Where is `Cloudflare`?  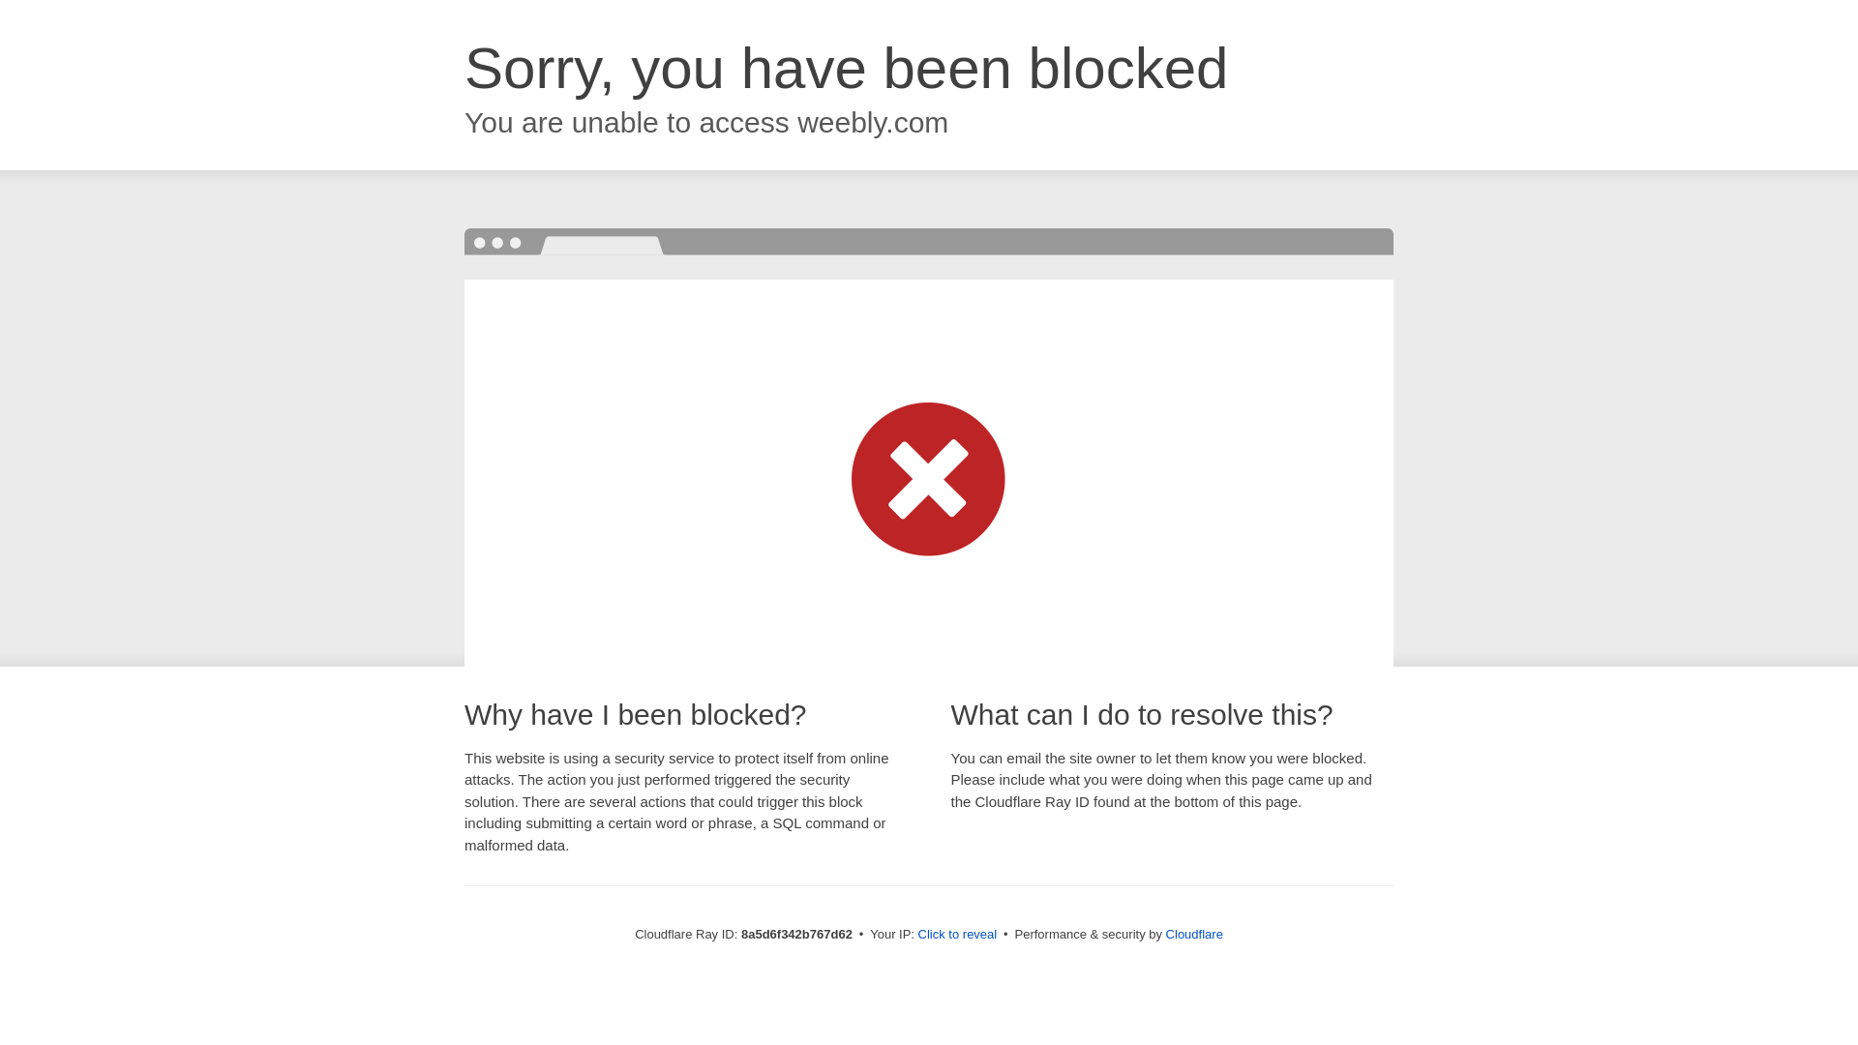 Cloudflare is located at coordinates (1194, 934).